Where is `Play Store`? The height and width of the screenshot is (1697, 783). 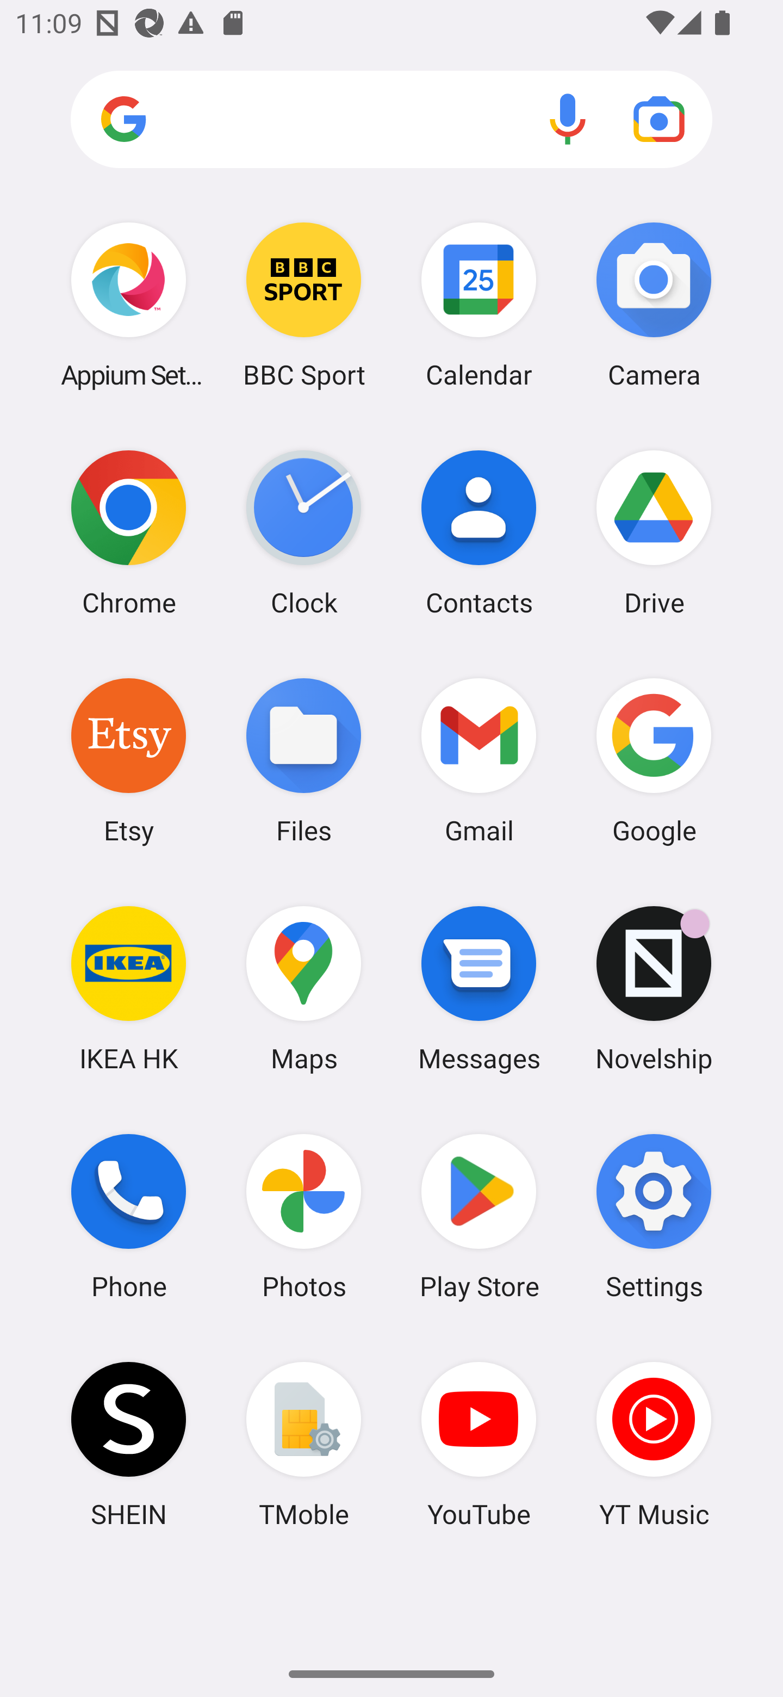
Play Store is located at coordinates (479, 1217).